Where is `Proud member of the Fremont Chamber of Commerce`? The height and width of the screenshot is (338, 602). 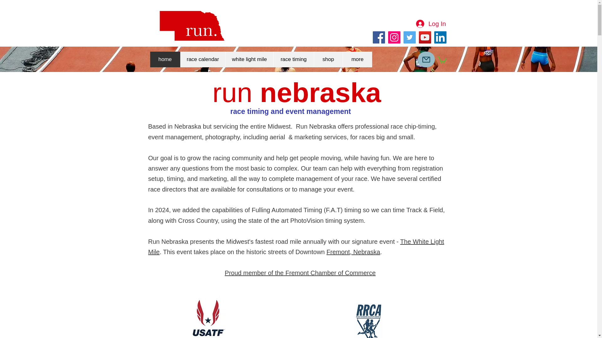 Proud member of the Fremont Chamber of Commerce is located at coordinates (300, 273).